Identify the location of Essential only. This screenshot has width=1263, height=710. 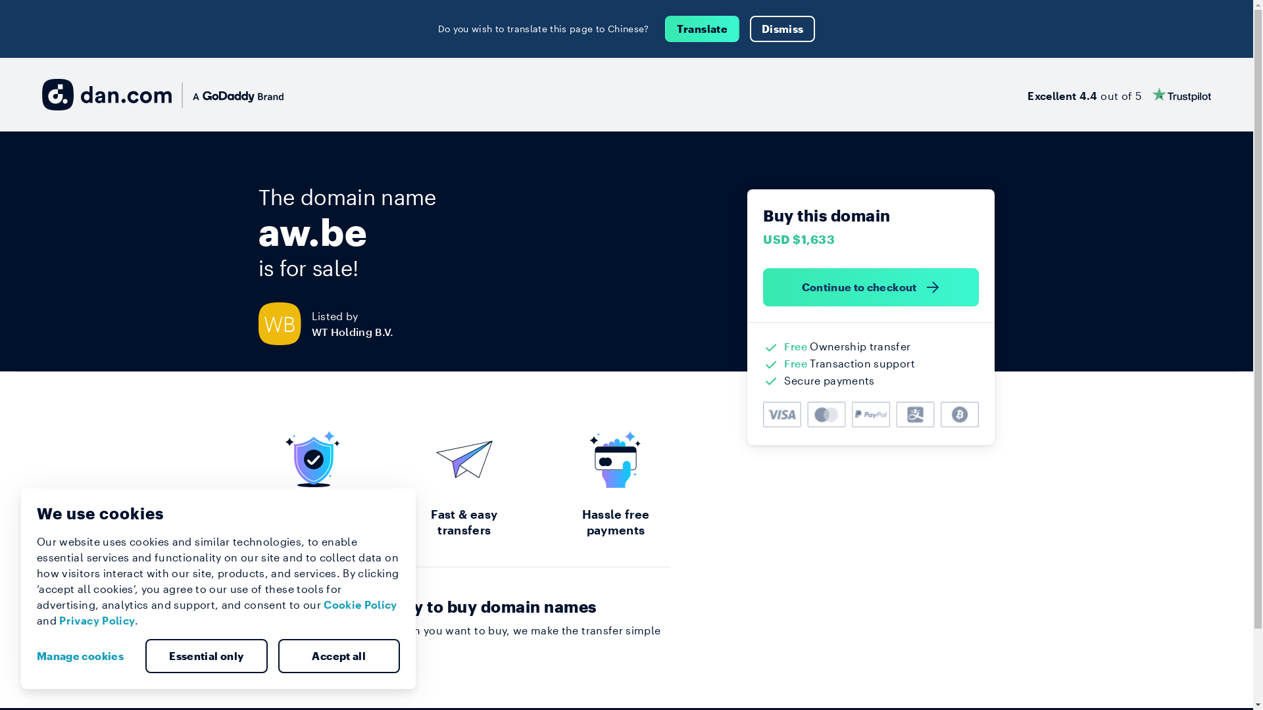
(207, 656).